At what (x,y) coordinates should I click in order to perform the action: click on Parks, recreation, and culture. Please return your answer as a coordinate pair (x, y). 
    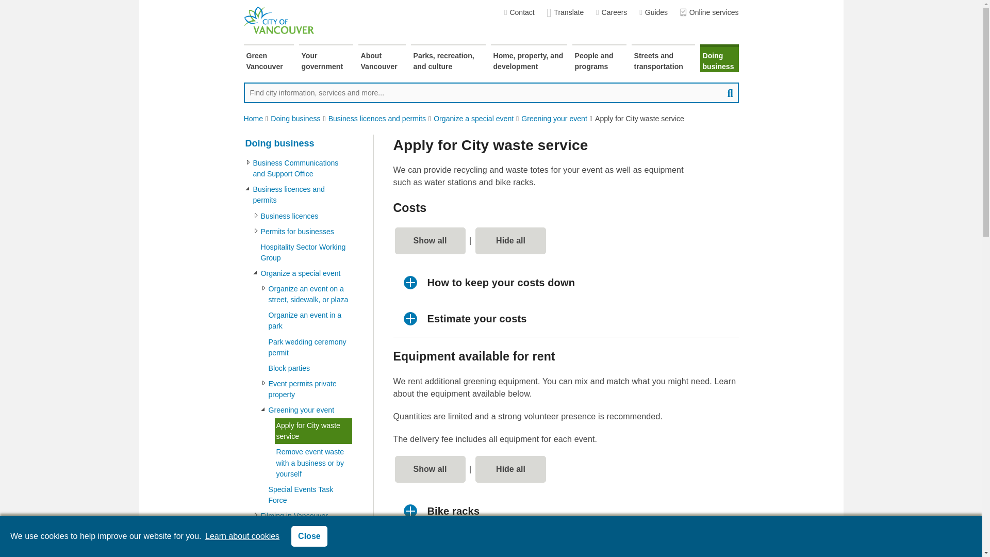
    Looking at the image, I should click on (448, 58).